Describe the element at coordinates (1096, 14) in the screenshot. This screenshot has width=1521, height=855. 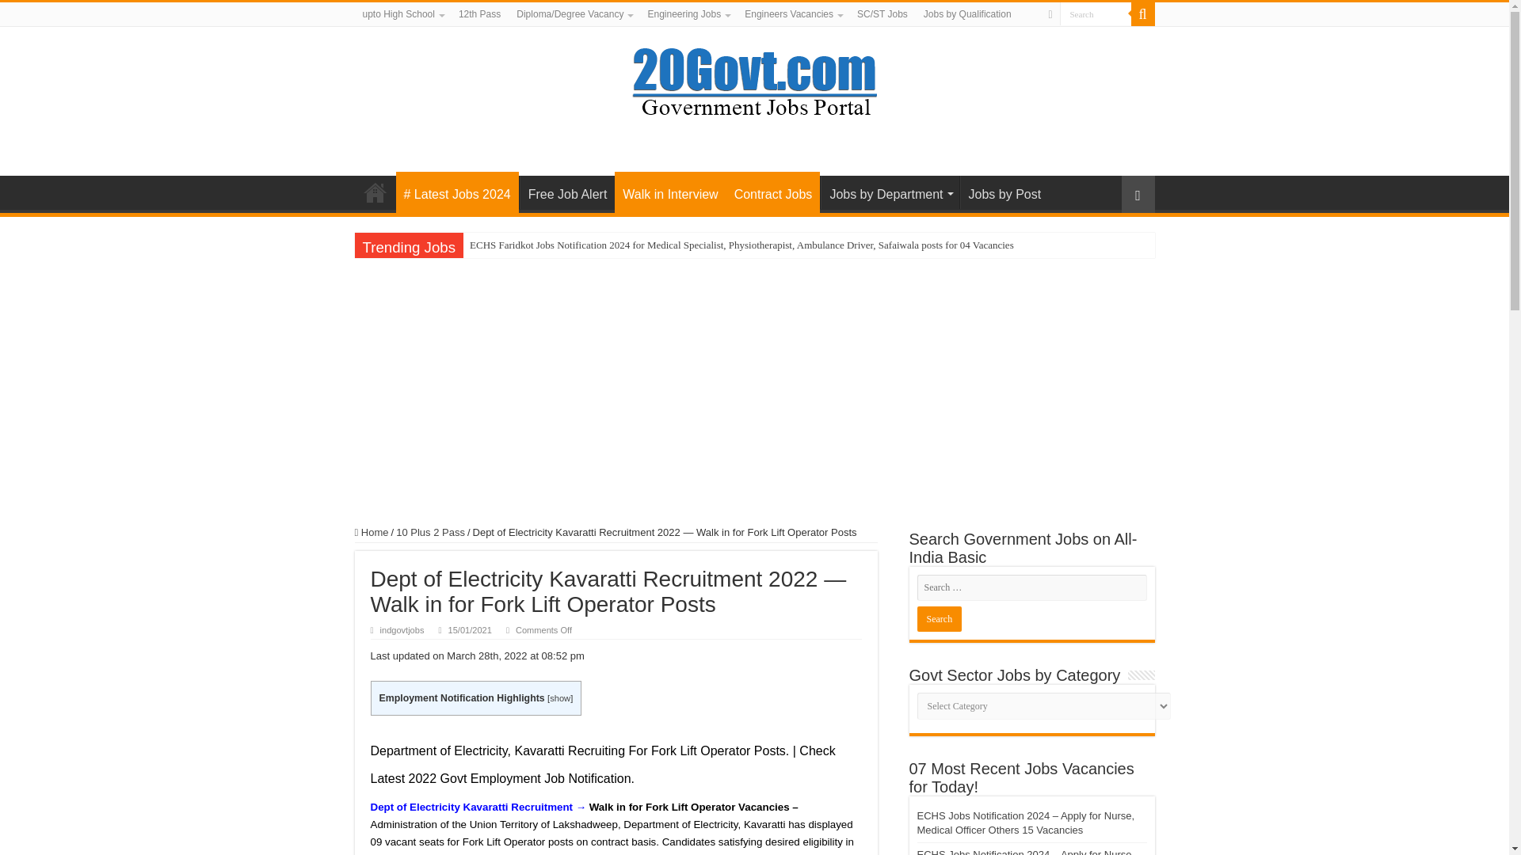
I see `Search` at that location.